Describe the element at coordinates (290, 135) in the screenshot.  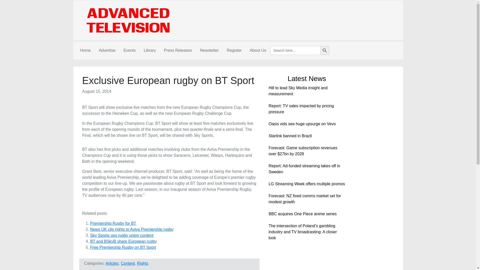
I see `Starlink banned in Brazil` at that location.